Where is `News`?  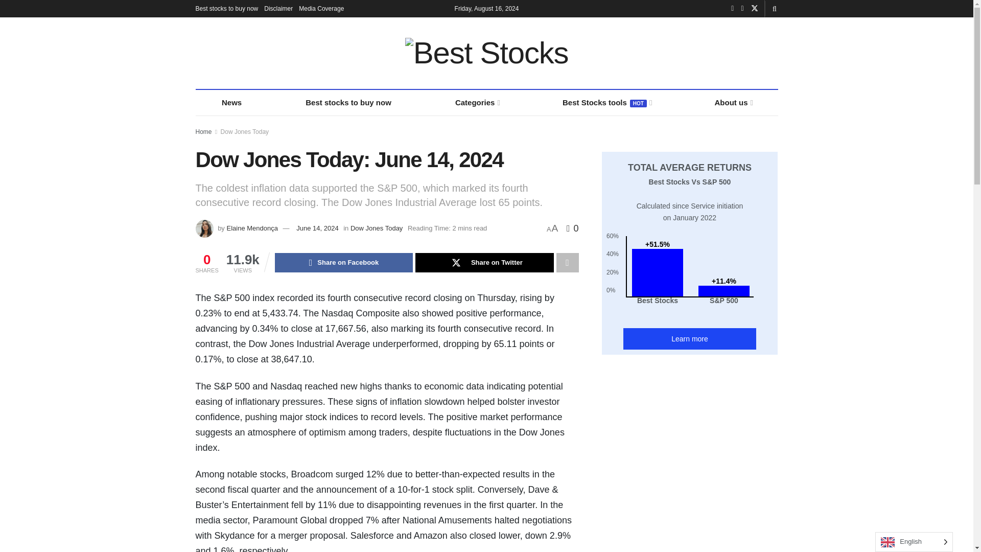 News is located at coordinates (231, 102).